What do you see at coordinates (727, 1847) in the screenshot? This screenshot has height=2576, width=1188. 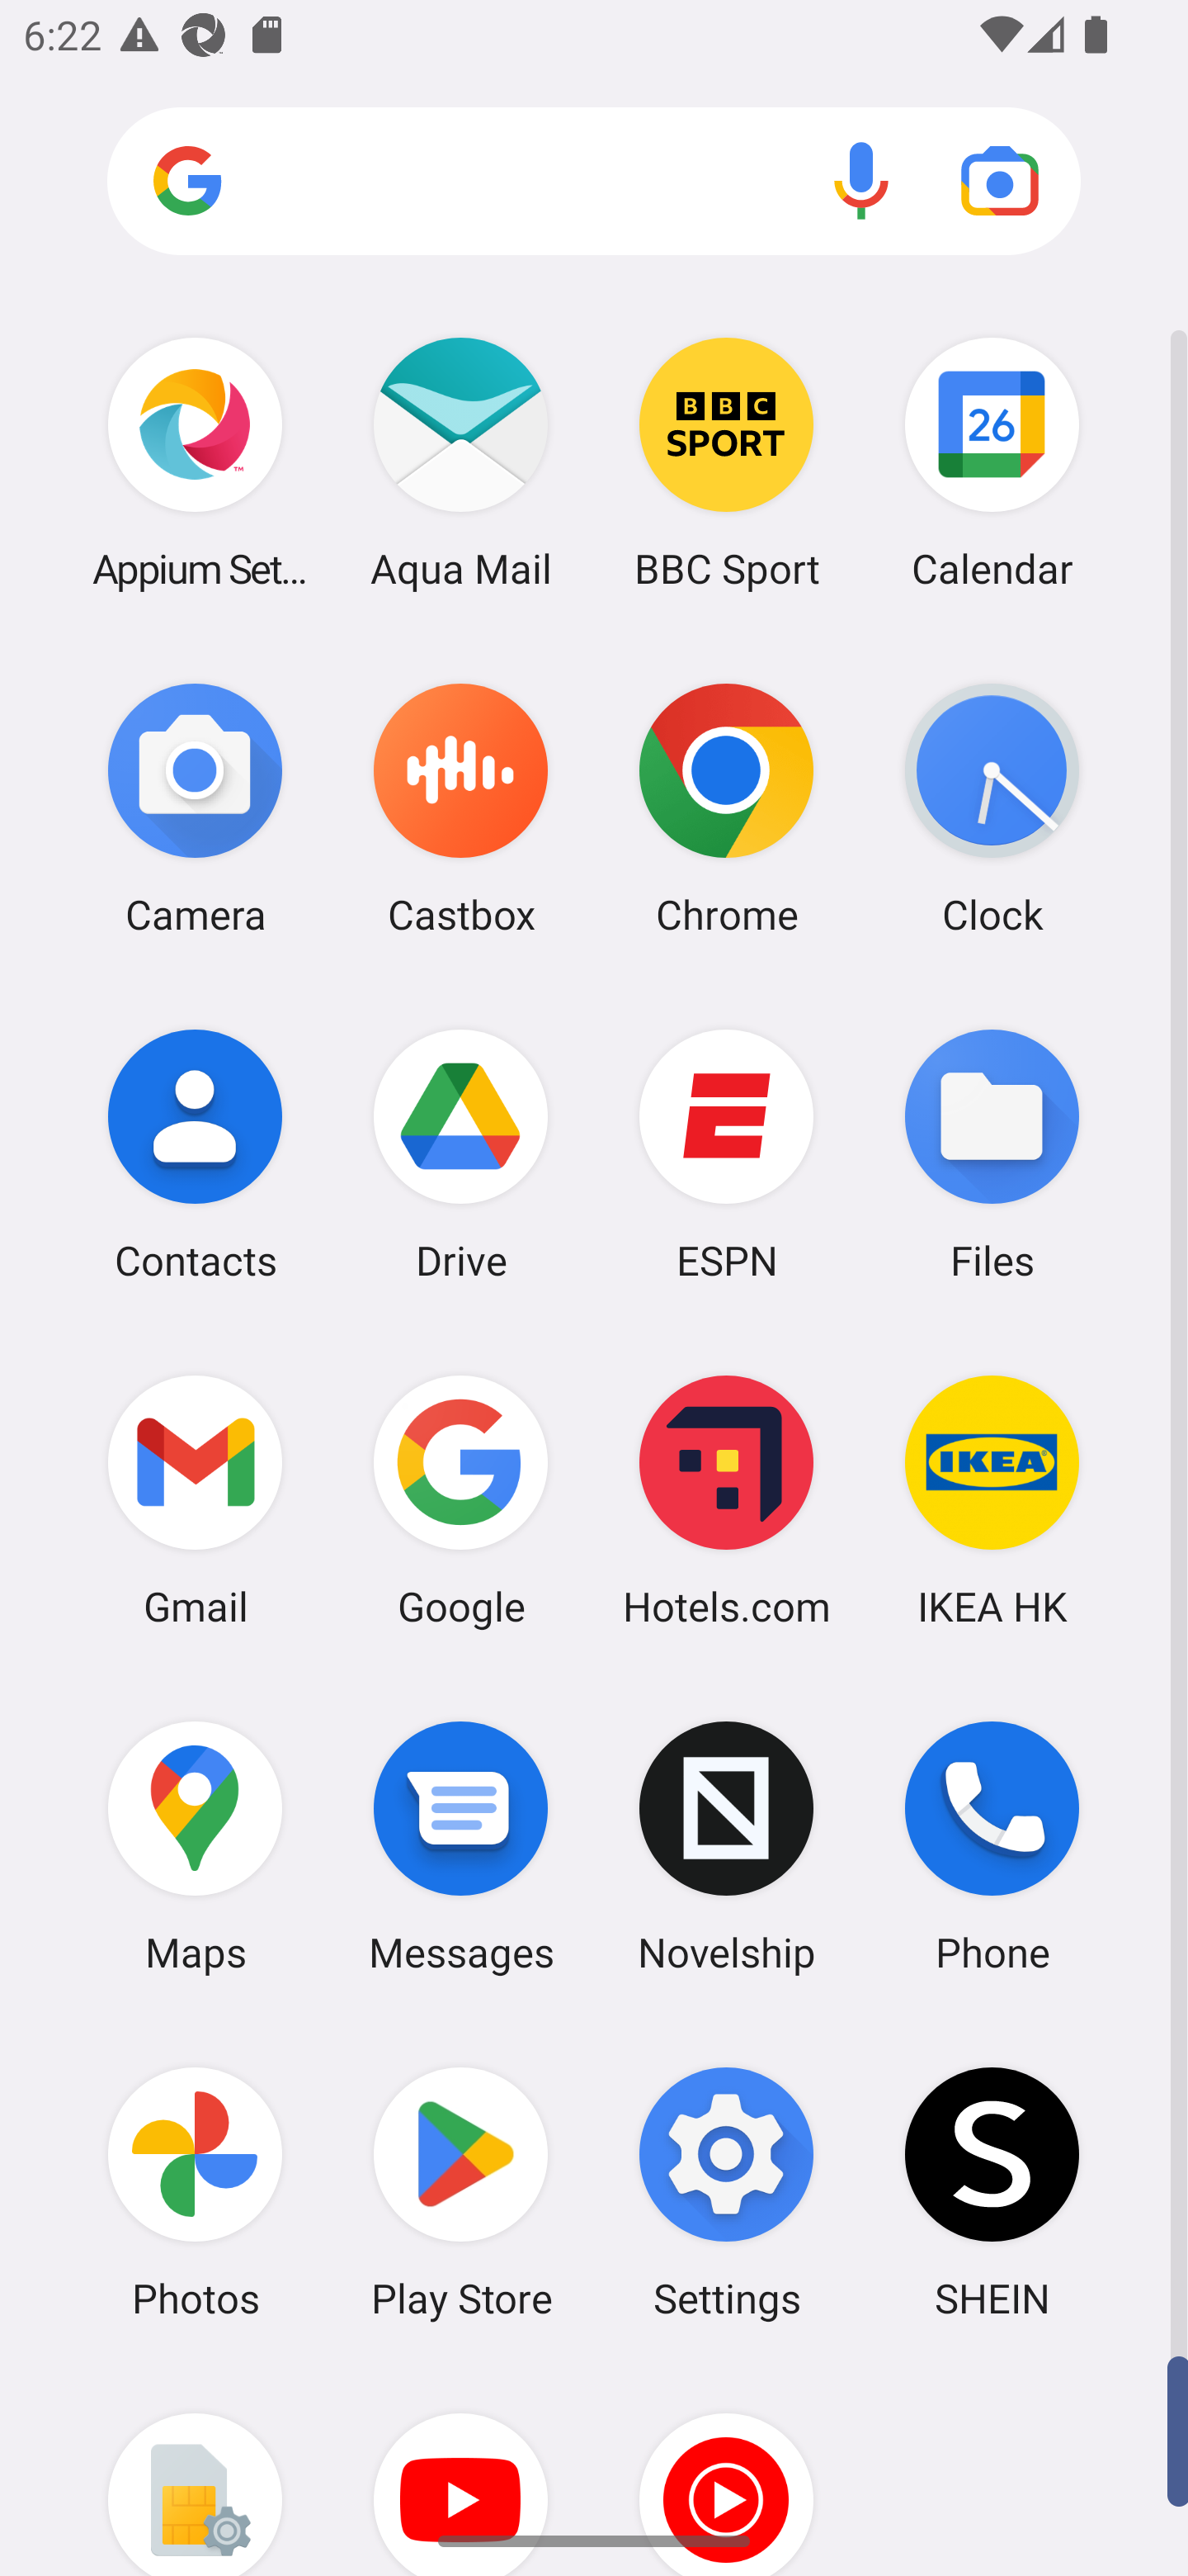 I see `Novelship` at bounding box center [727, 1847].